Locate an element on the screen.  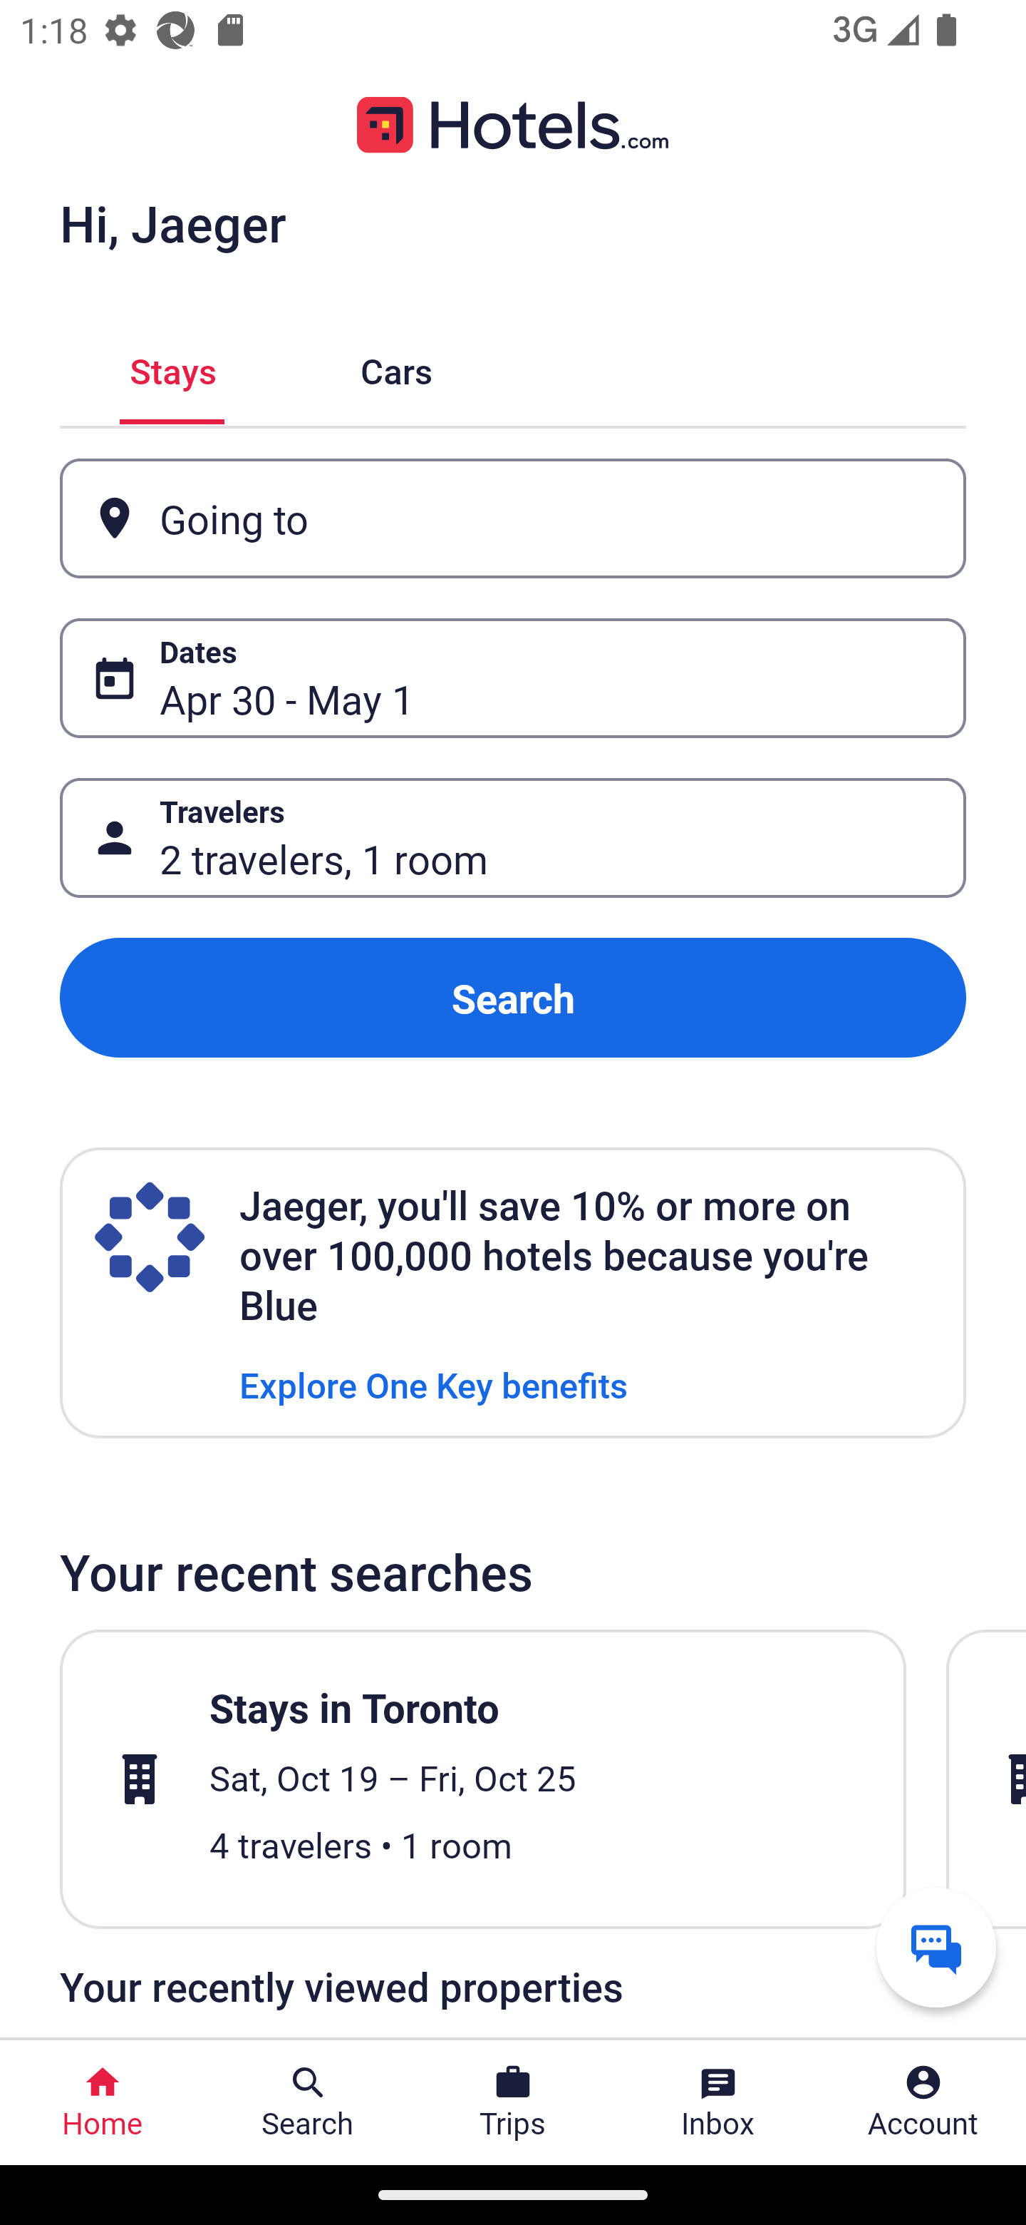
Search is located at coordinates (513, 997).